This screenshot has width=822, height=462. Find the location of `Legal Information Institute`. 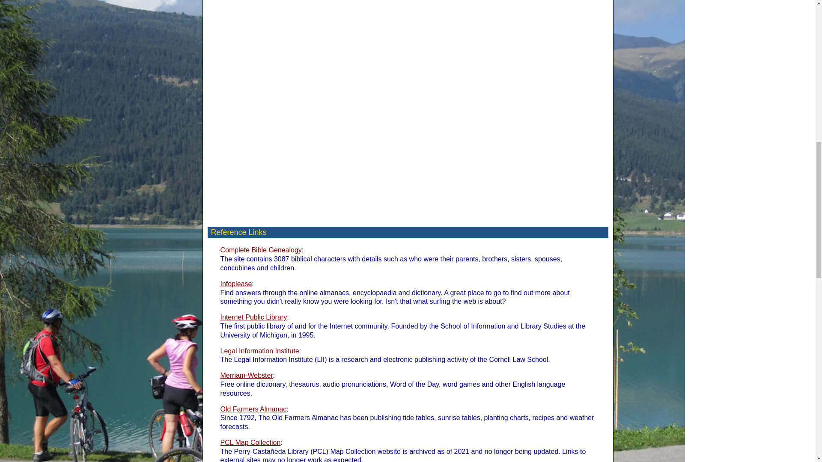

Legal Information Institute is located at coordinates (259, 351).